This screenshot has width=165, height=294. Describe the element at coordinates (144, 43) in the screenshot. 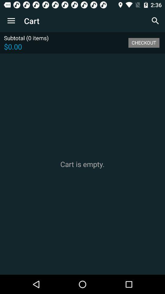

I see `jump until checkout icon` at that location.